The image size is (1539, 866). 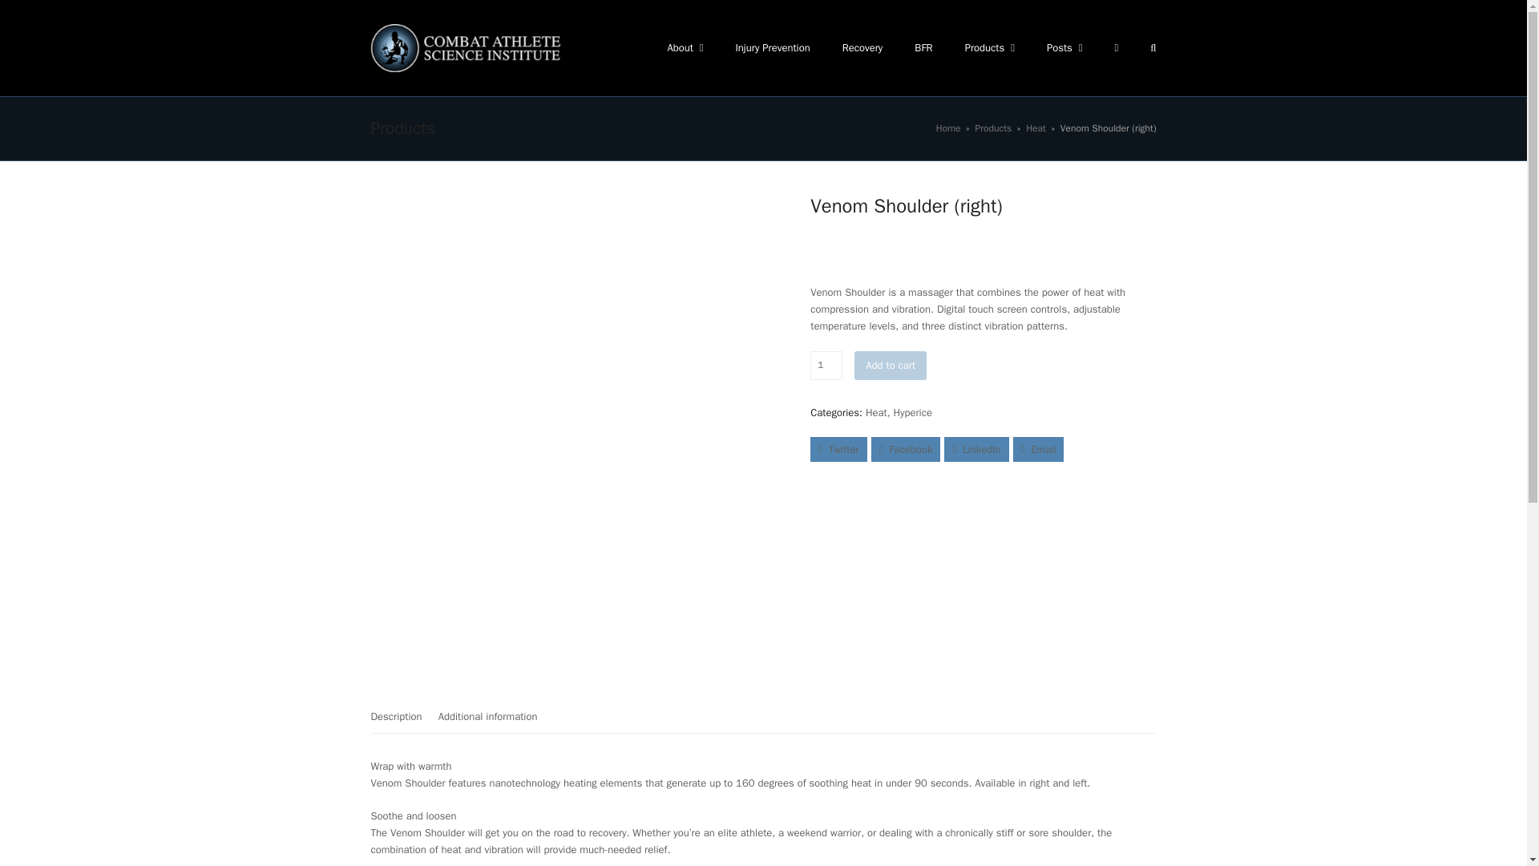 What do you see at coordinates (773, 48) in the screenshot?
I see `Injury Prevention` at bounding box center [773, 48].